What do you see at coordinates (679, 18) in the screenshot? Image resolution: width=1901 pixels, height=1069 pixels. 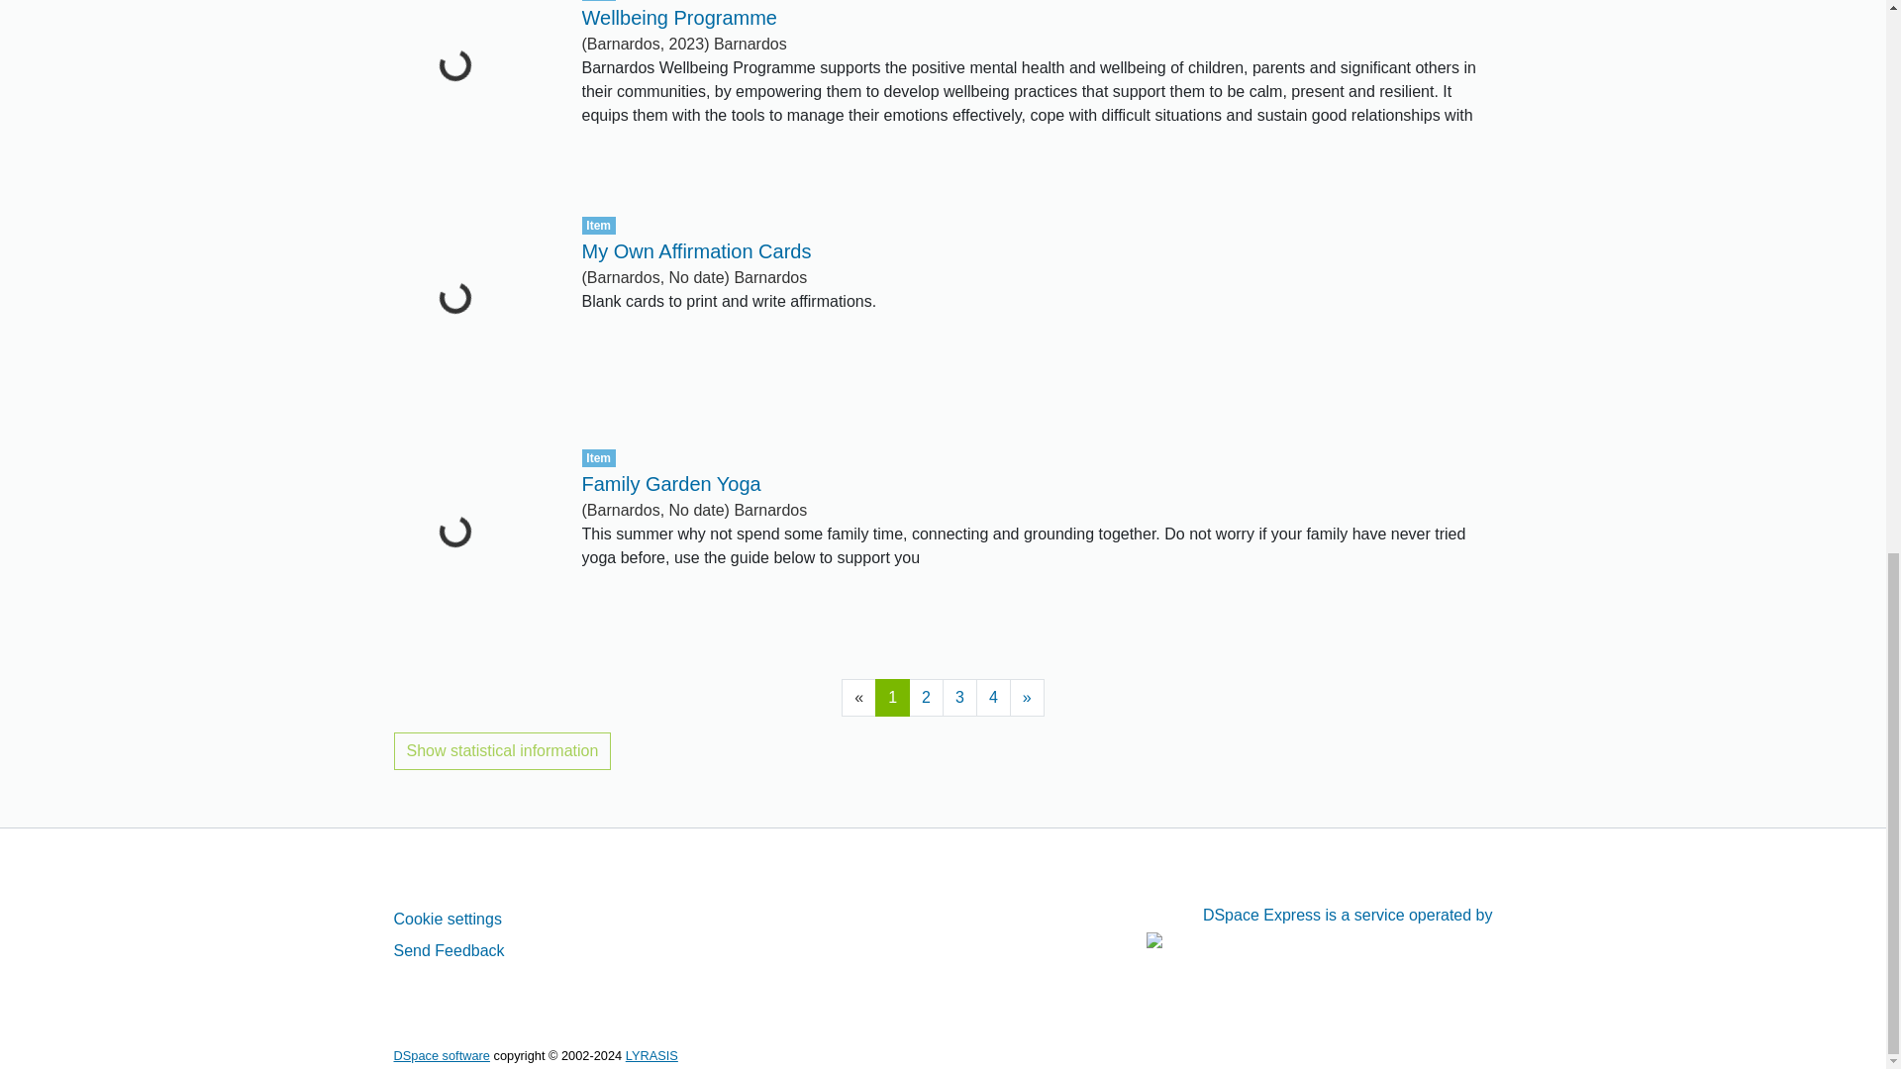 I see `Wellbeing Programme` at bounding box center [679, 18].